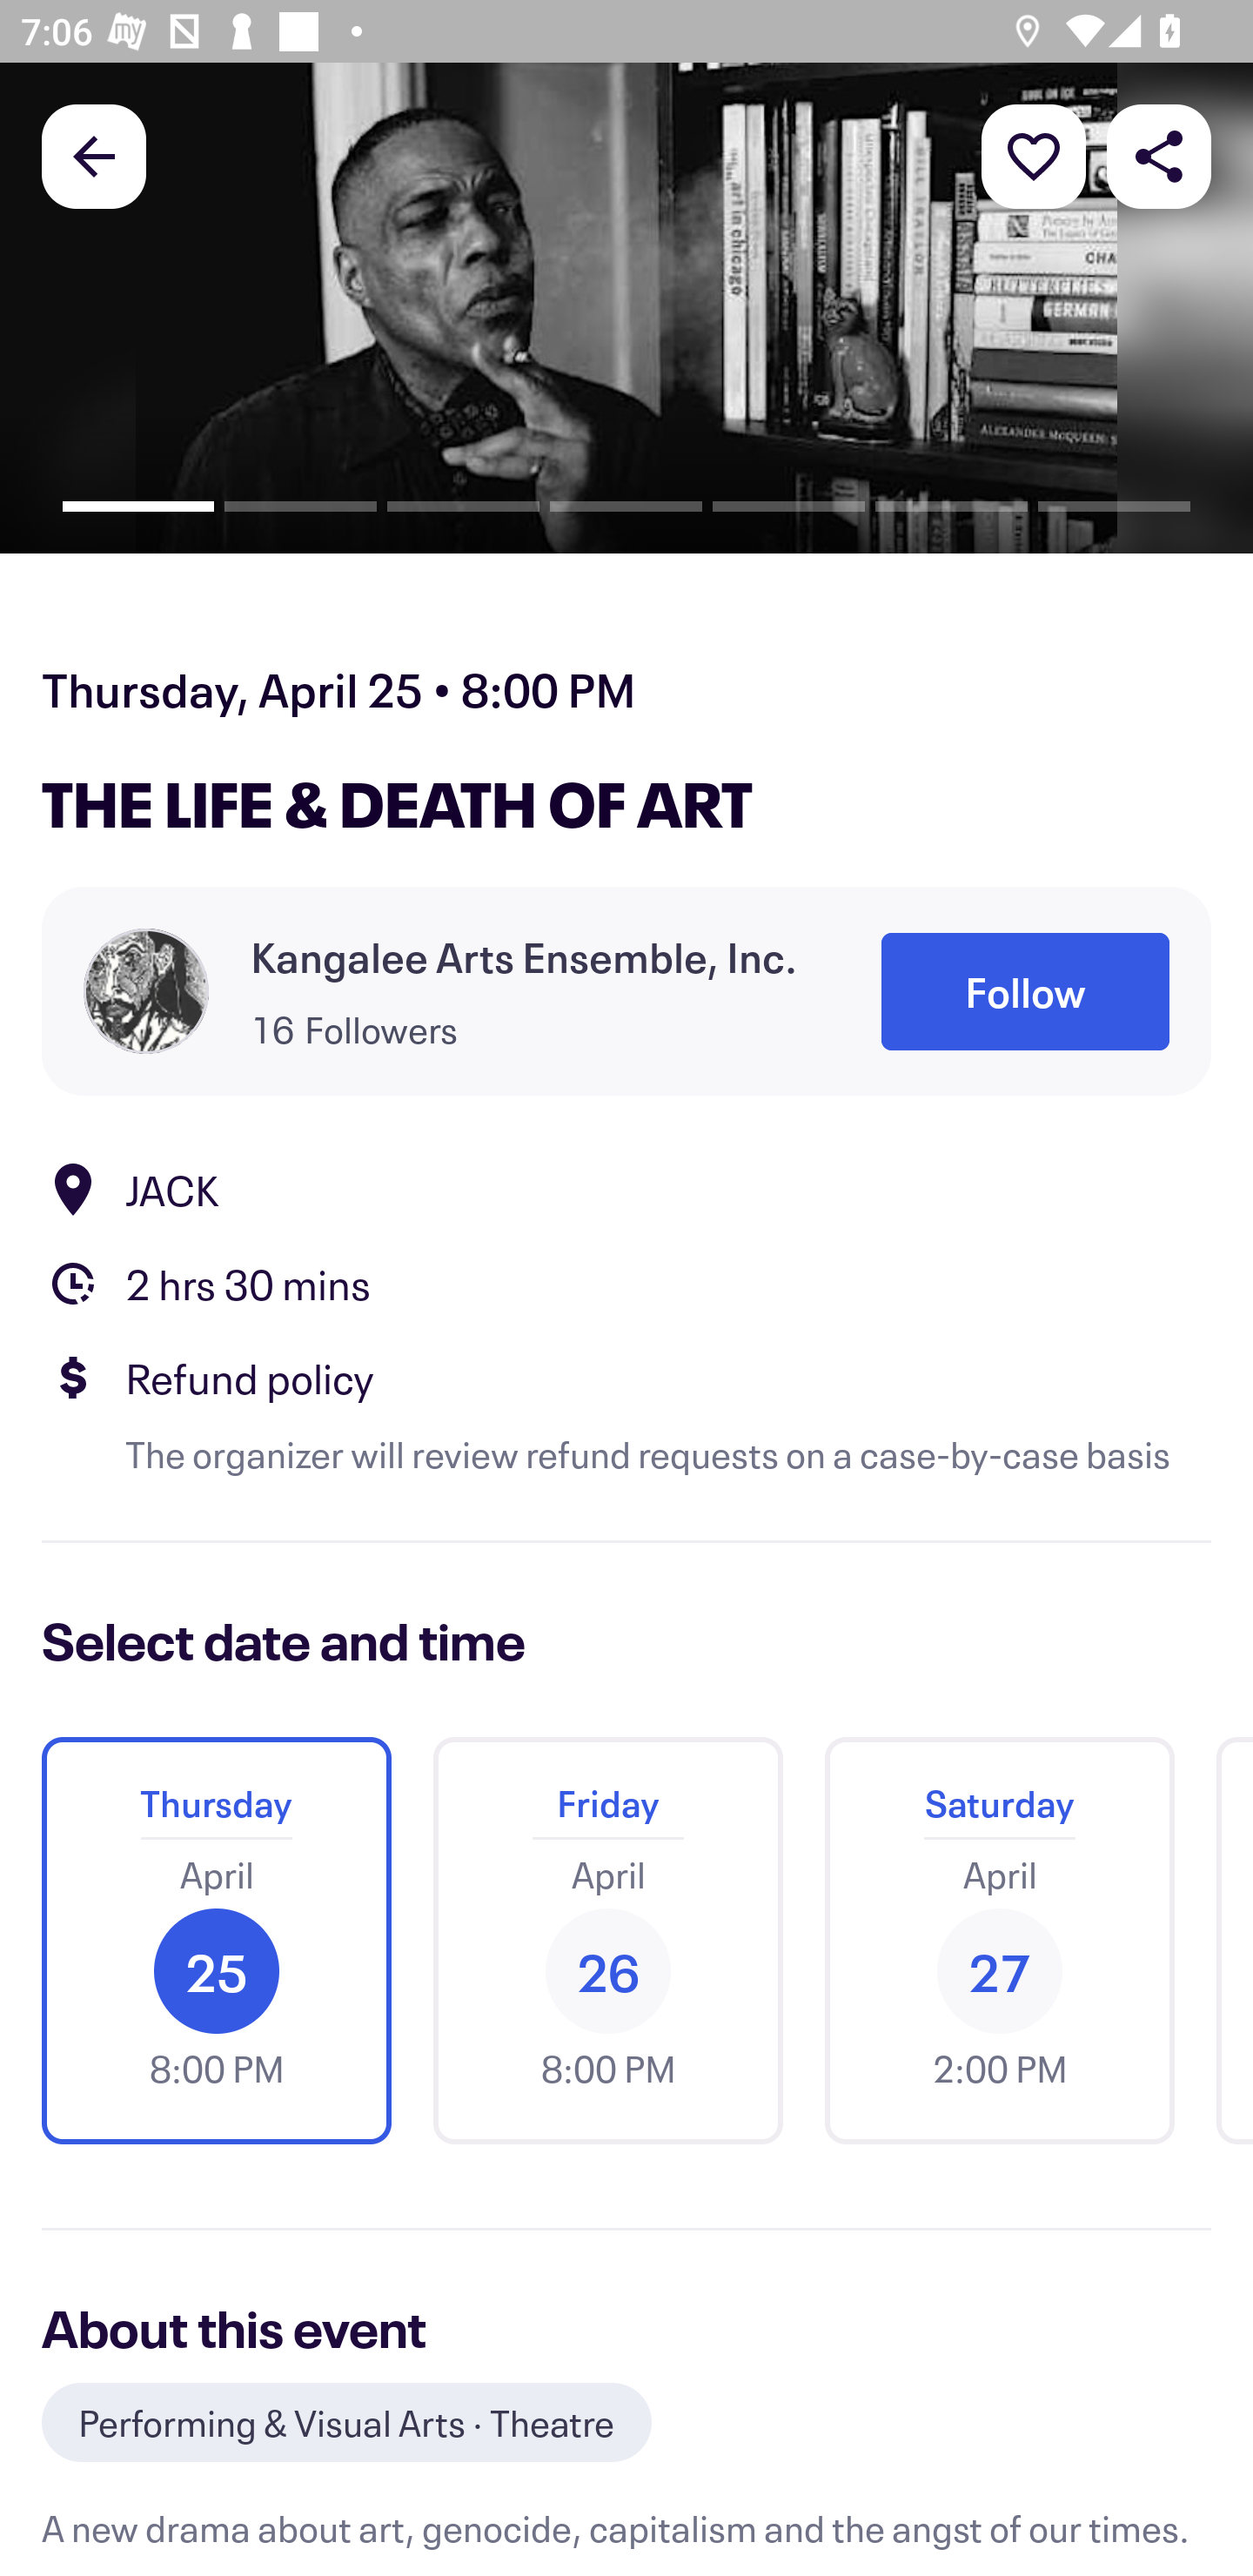 The image size is (1253, 2576). What do you see at coordinates (626, 1190) in the screenshot?
I see `Location JACK` at bounding box center [626, 1190].